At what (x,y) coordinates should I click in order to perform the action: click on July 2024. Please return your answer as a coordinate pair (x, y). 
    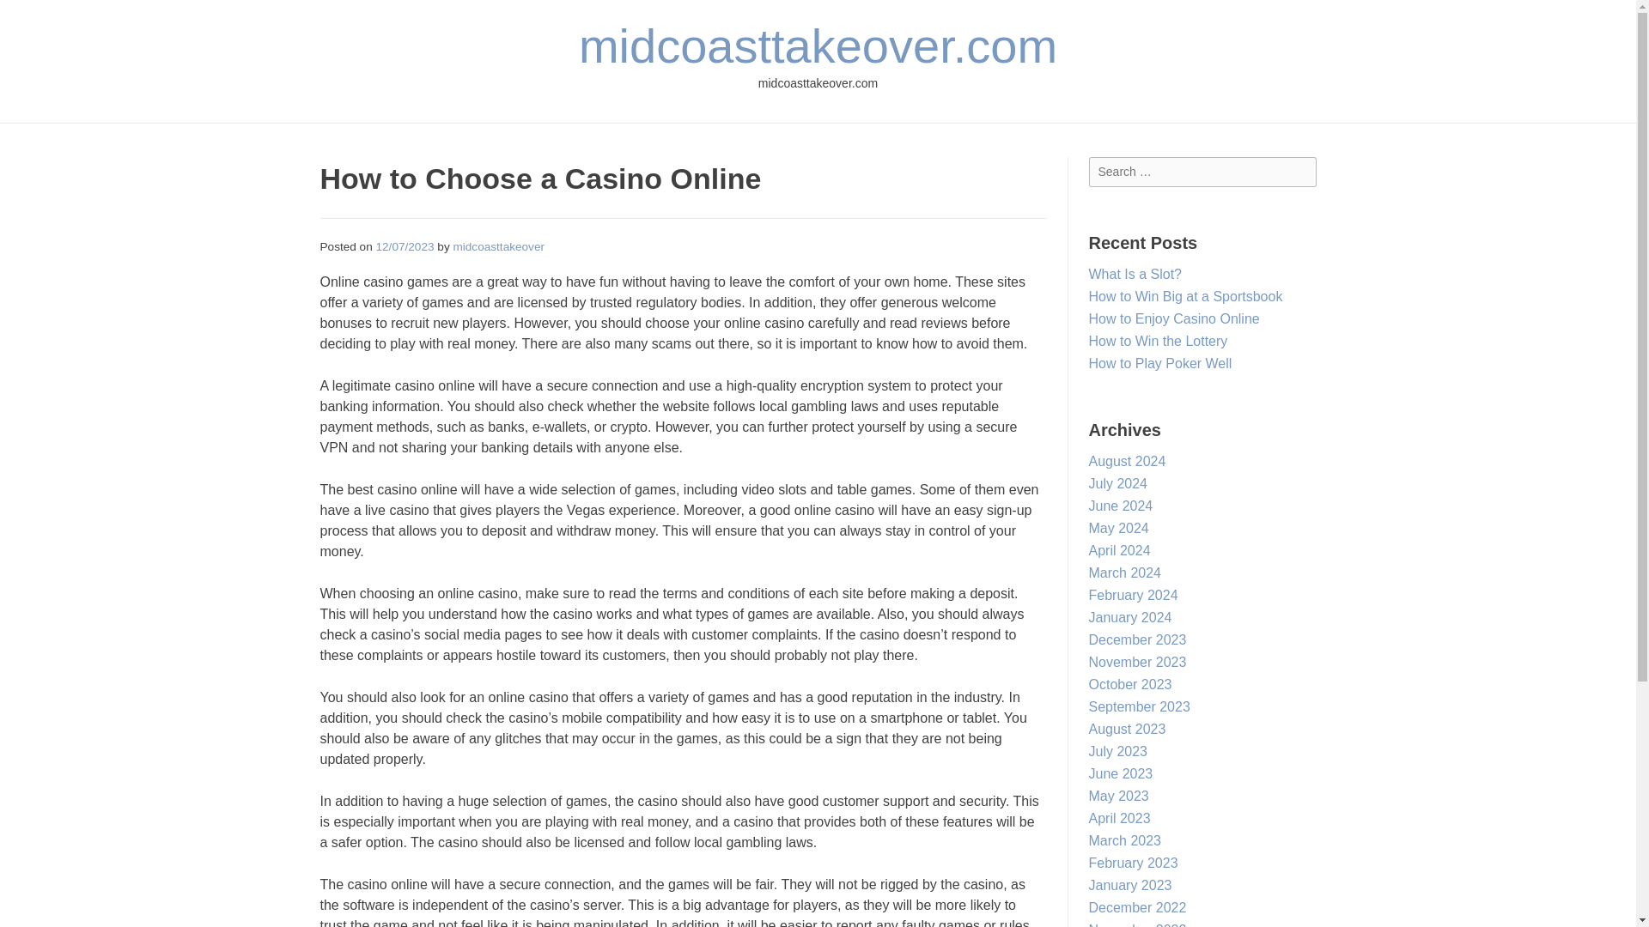
    Looking at the image, I should click on (1118, 484).